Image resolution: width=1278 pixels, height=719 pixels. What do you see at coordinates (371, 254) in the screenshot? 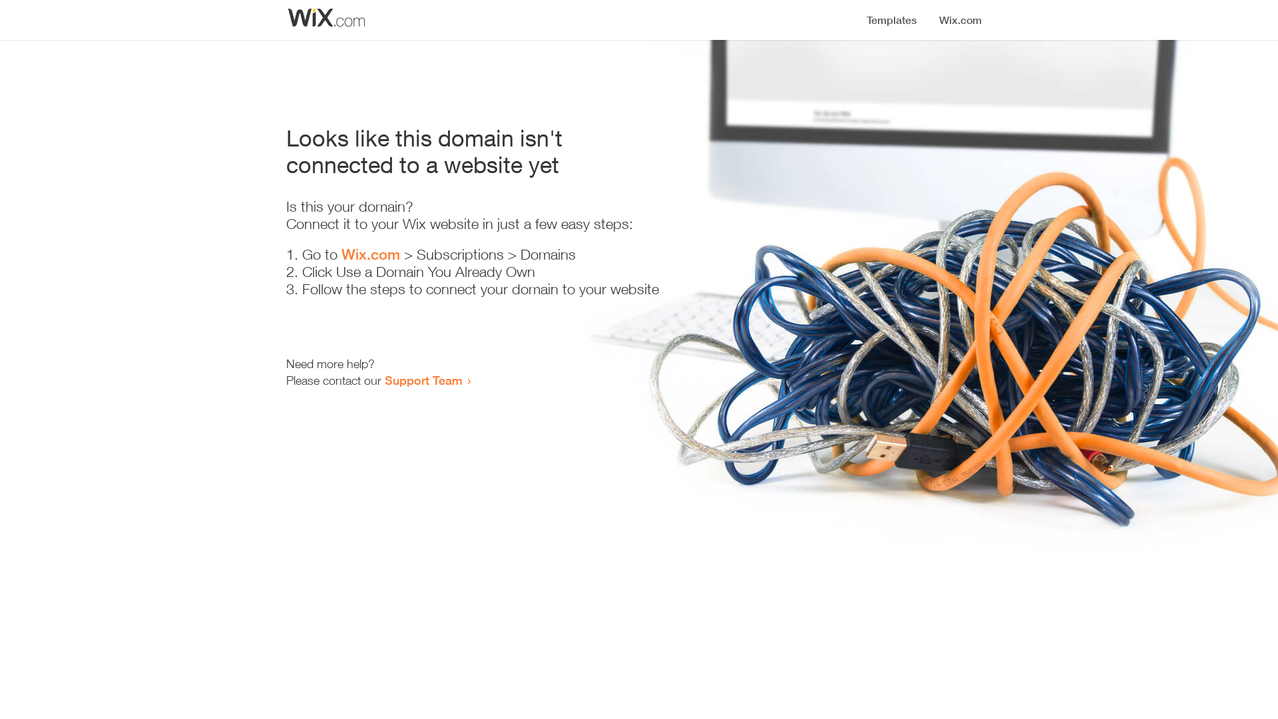
I see `Wix.com` at bounding box center [371, 254].